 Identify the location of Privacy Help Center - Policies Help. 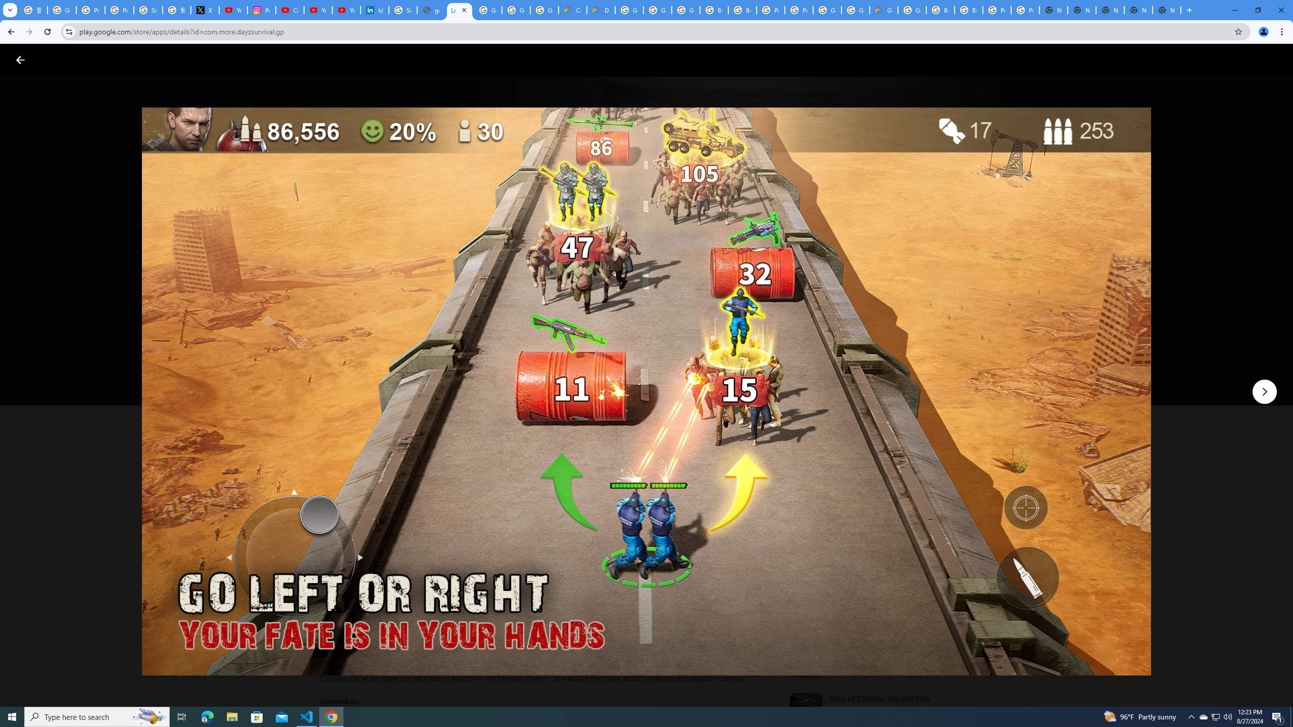
(90, 10).